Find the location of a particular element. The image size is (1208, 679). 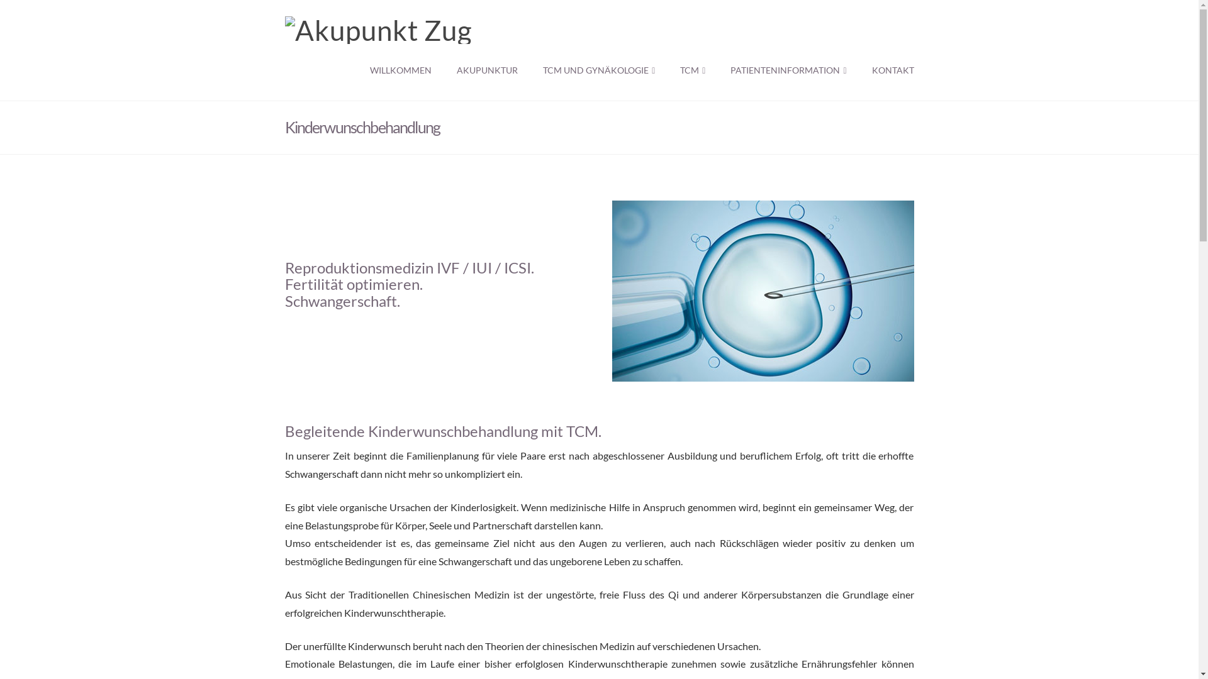

AKUPUNKTUR is located at coordinates (487, 72).